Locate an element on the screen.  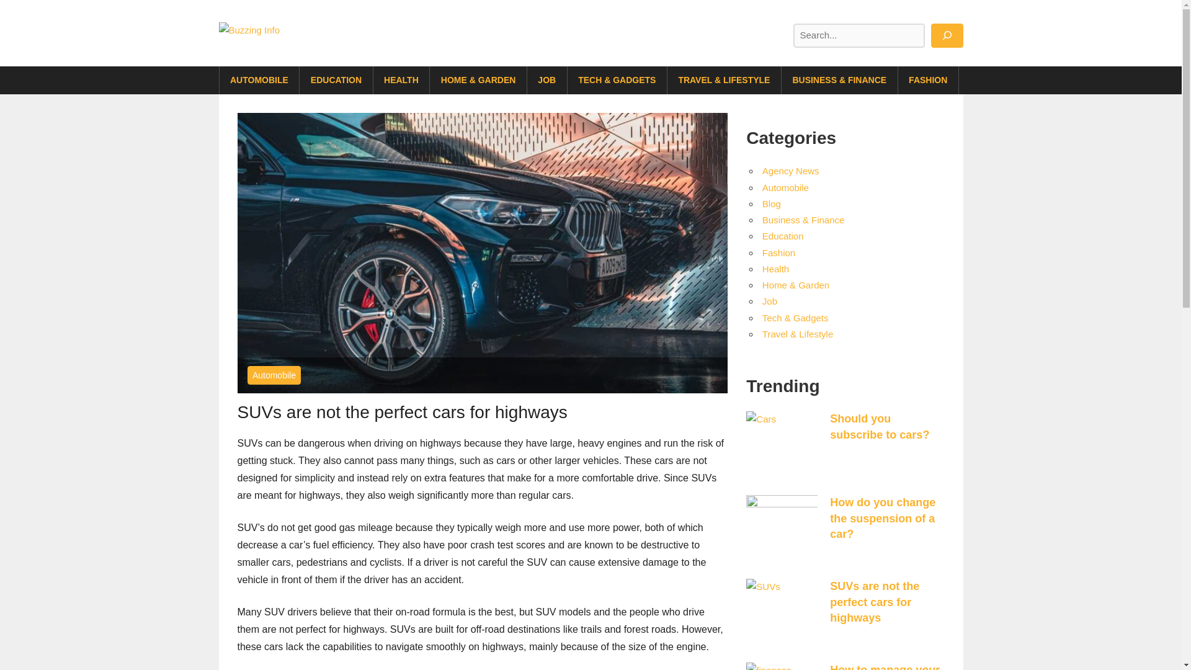
How do you change the suspension of a car? is located at coordinates (882, 518).